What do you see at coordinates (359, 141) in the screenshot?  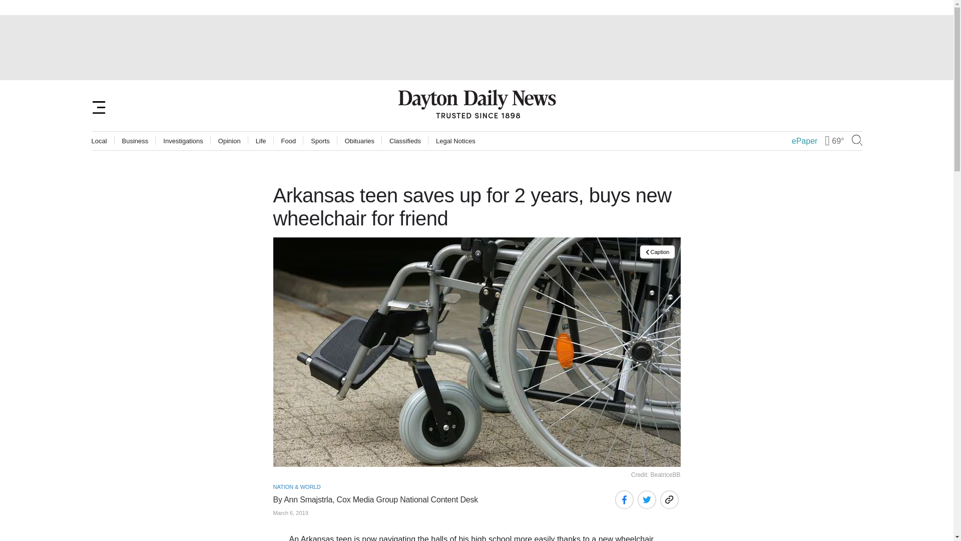 I see `Obituaries` at bounding box center [359, 141].